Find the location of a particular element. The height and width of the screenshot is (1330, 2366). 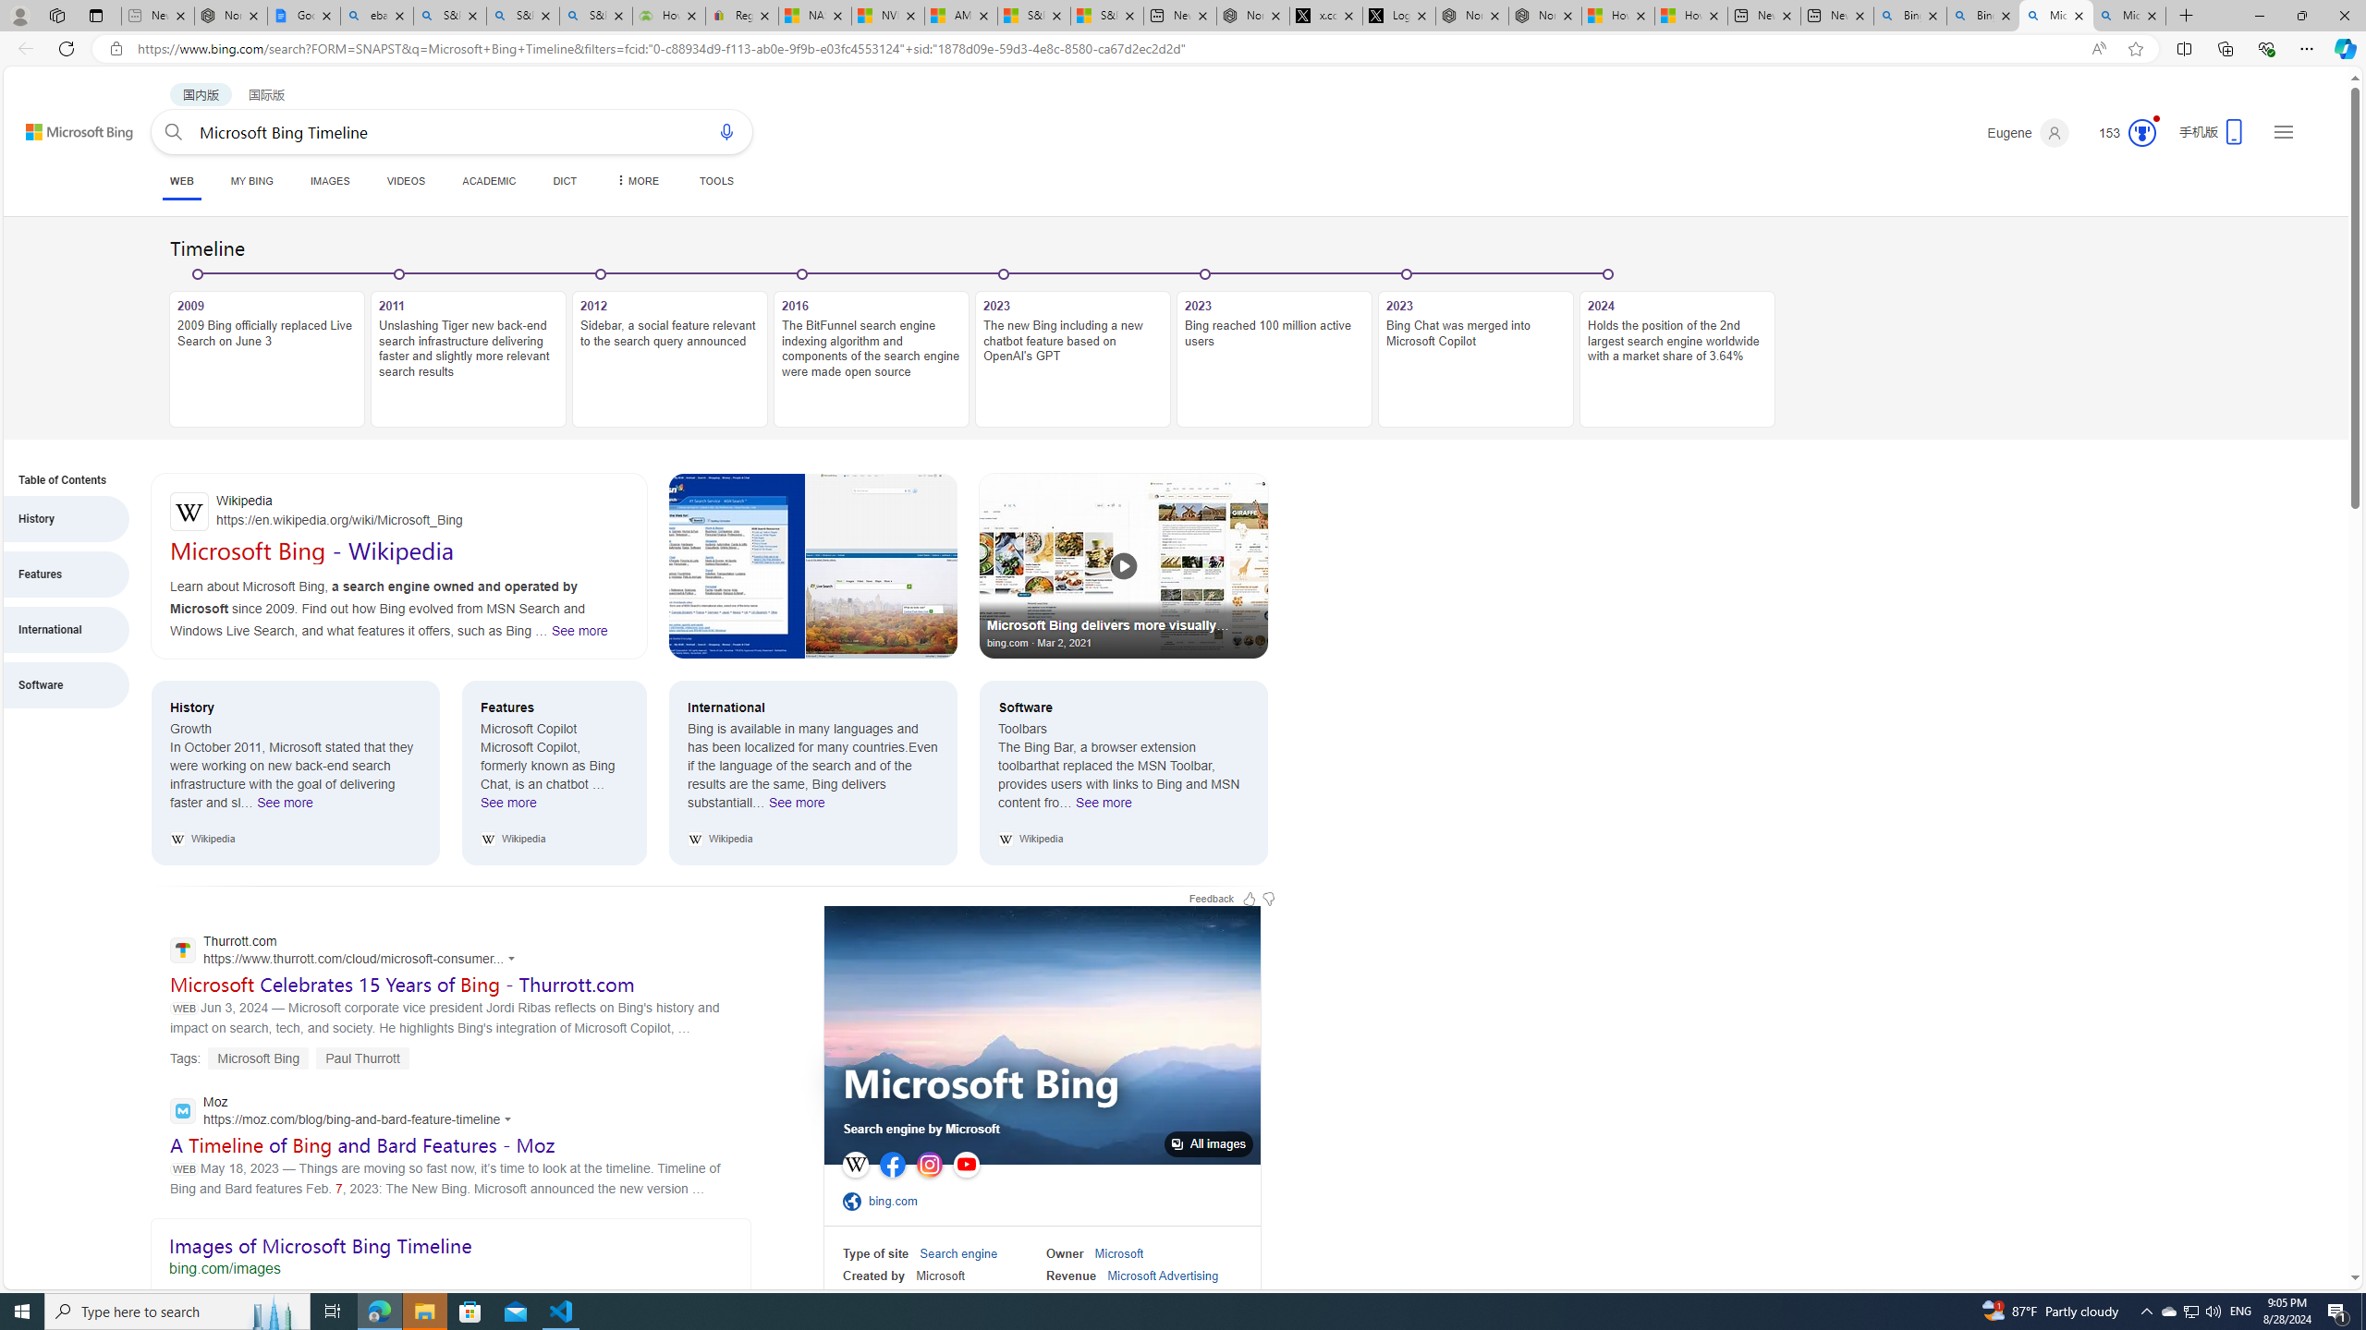

All images is located at coordinates (1209, 1143).